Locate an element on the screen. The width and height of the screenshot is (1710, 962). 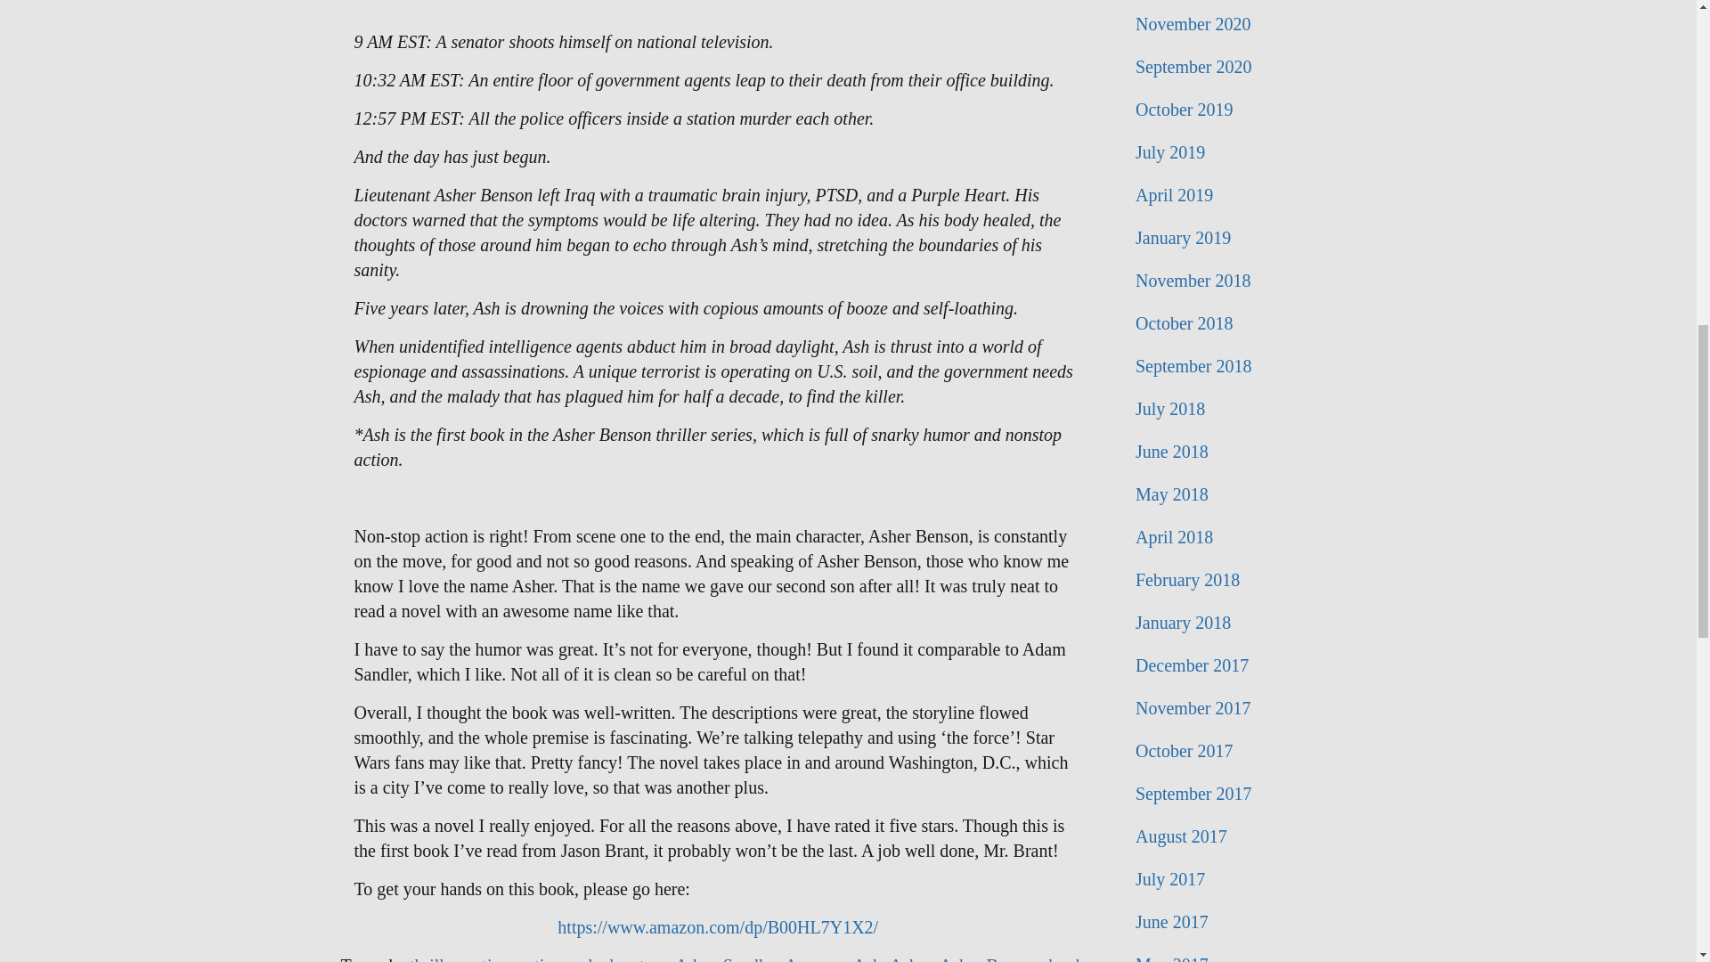
Asher is located at coordinates (910, 958).